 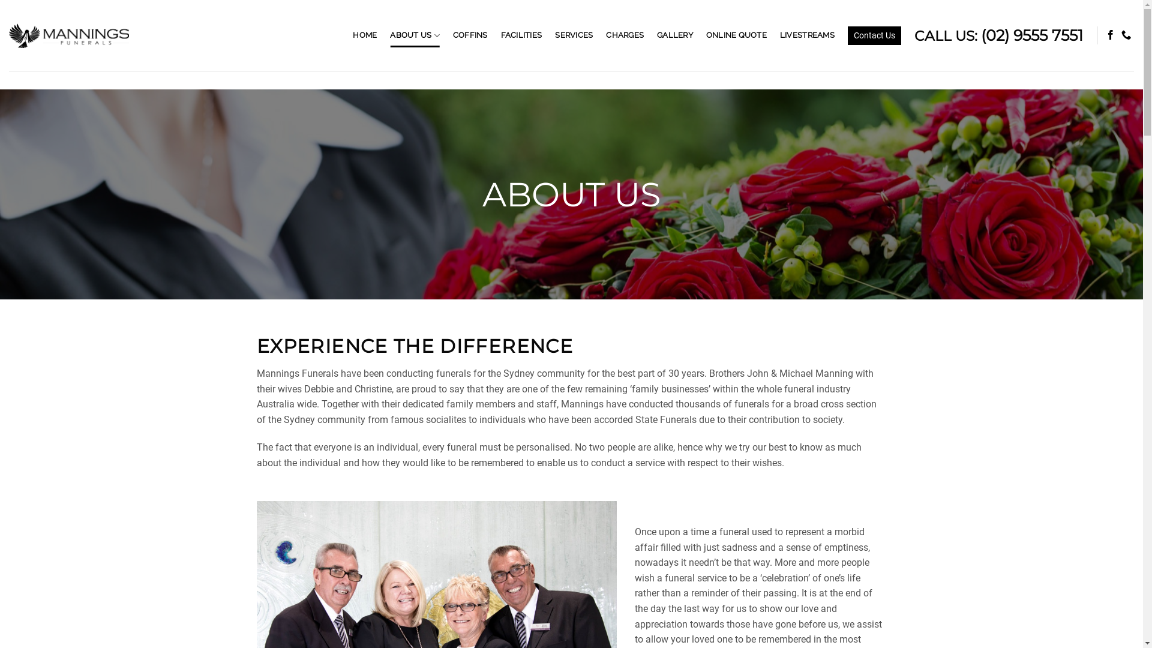 What do you see at coordinates (875, 35) in the screenshot?
I see `Contact Us` at bounding box center [875, 35].